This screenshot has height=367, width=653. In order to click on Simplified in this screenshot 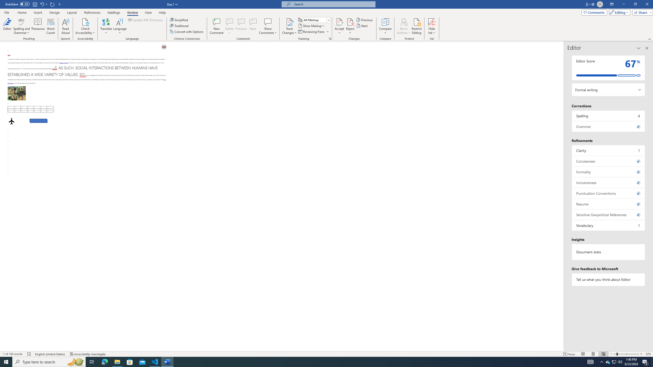, I will do `click(180, 20)`.